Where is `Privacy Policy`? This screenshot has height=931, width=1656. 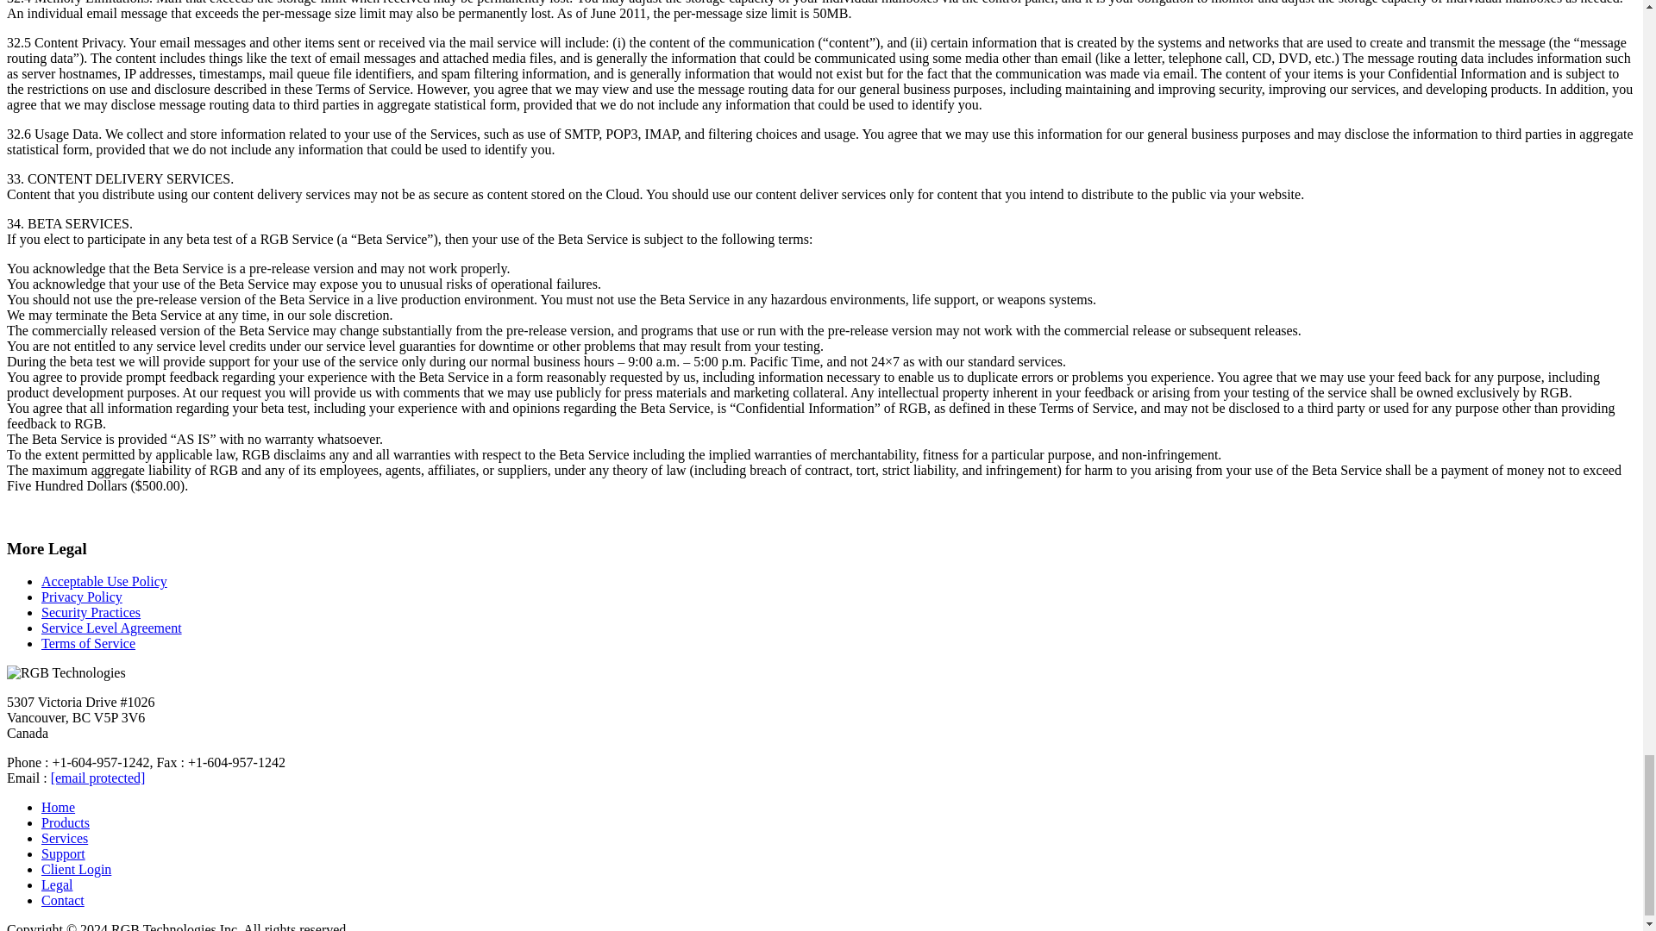 Privacy Policy is located at coordinates (82, 597).